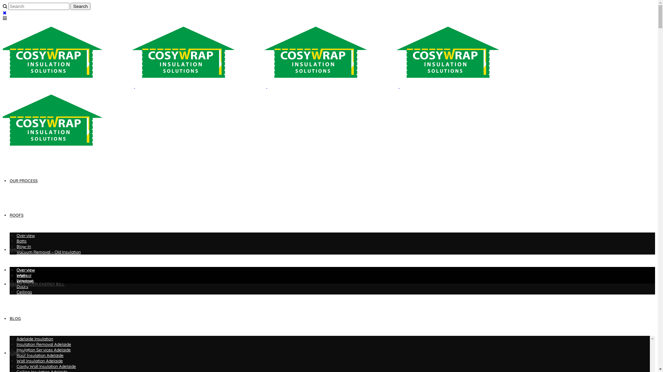  What do you see at coordinates (46, 366) in the screenshot?
I see `Cavity Wall Insulation Adelaide` at bounding box center [46, 366].